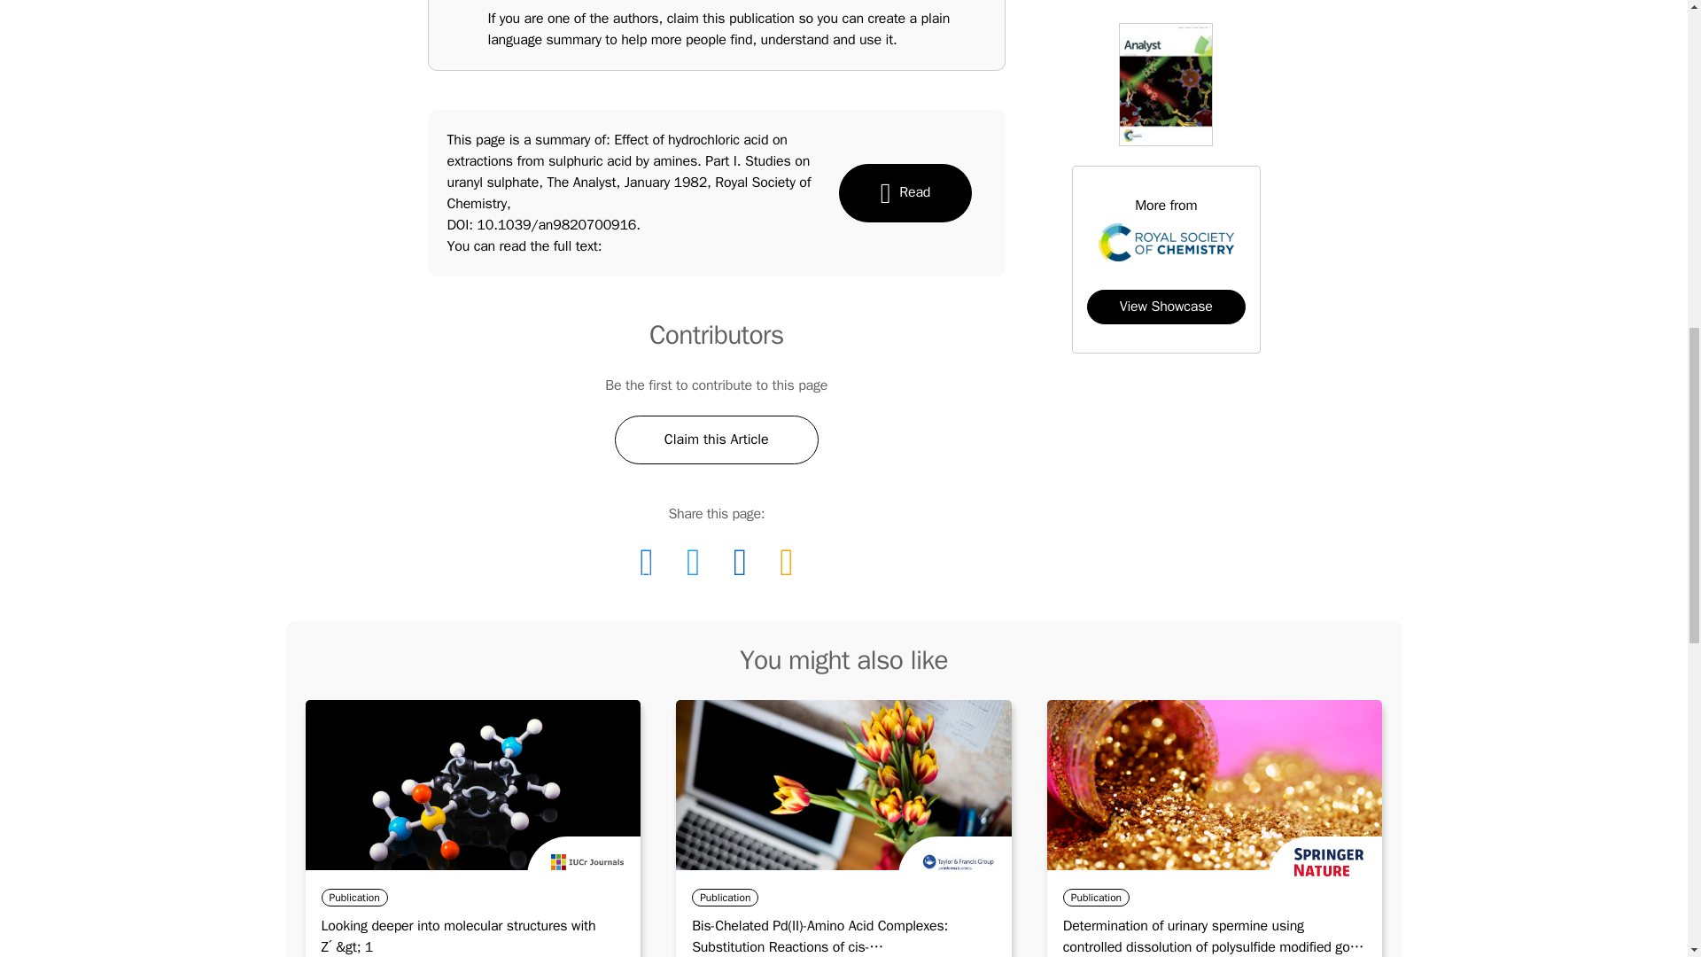  Describe the element at coordinates (716, 440) in the screenshot. I see `Claim this Article` at that location.